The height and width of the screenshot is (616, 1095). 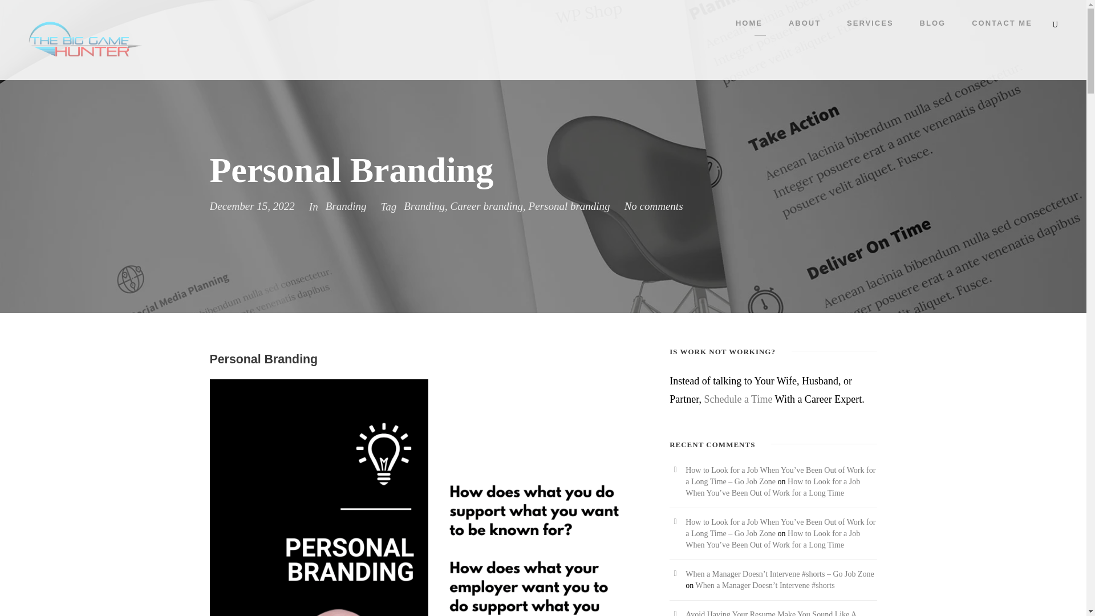 What do you see at coordinates (85, 39) in the screenshot?
I see `logo` at bounding box center [85, 39].